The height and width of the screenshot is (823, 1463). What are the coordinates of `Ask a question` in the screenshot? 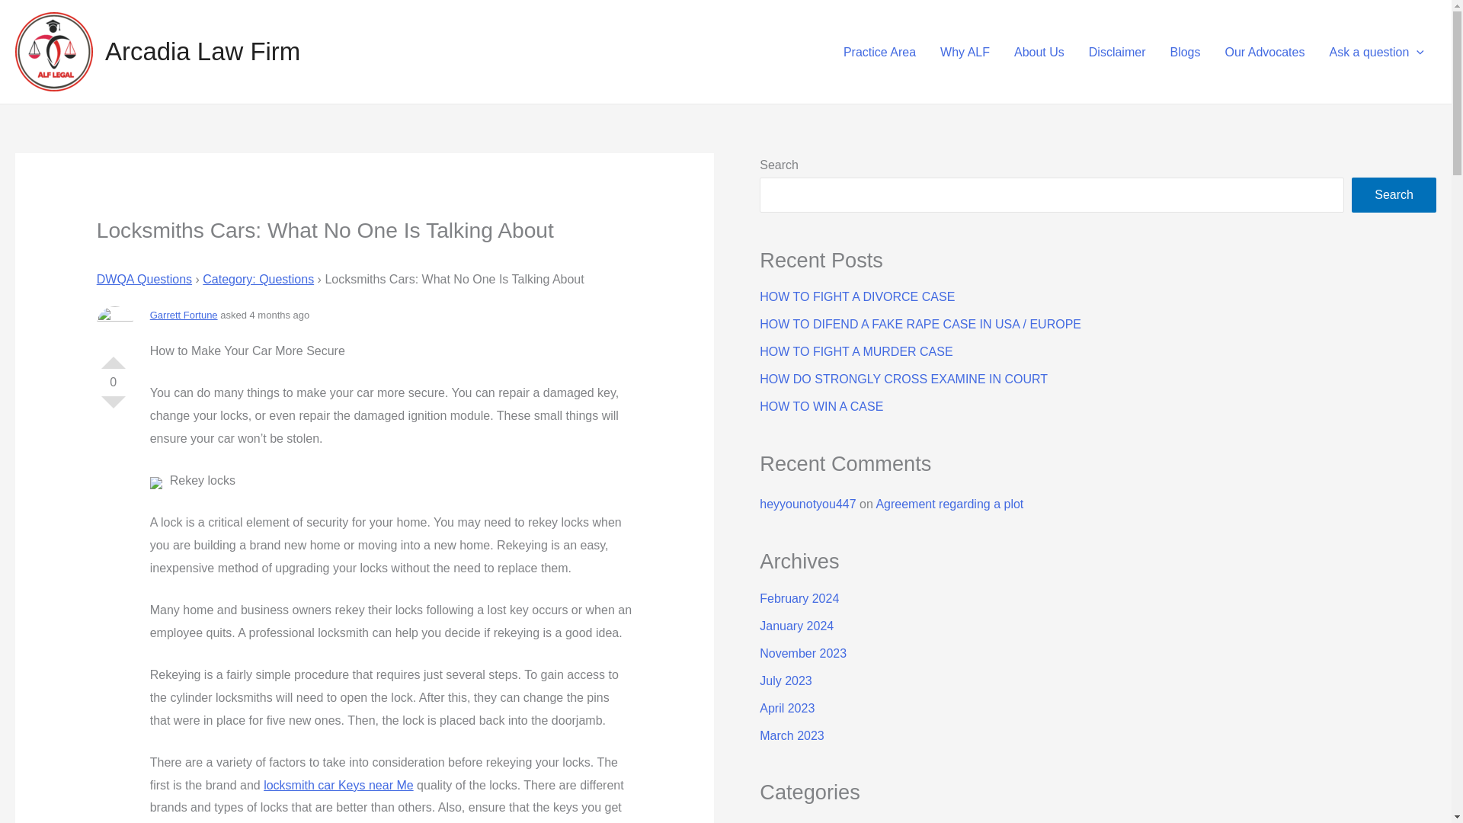 It's located at (1376, 51).